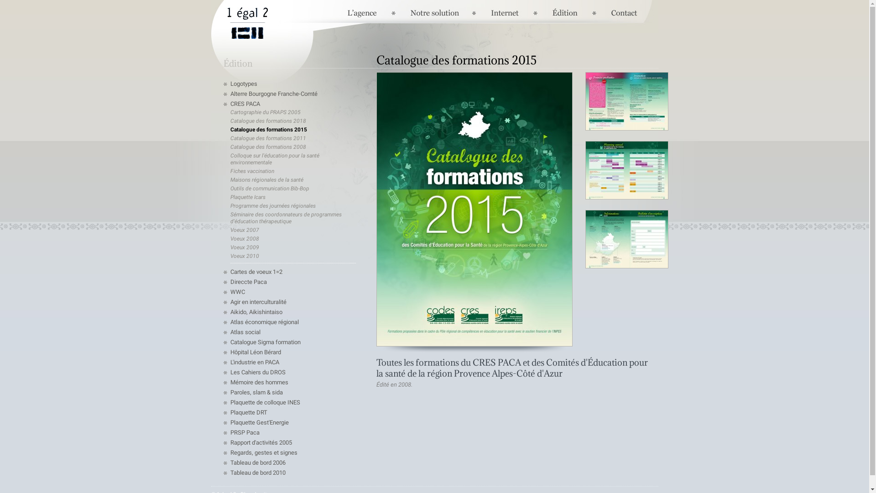  I want to click on Paroles, slam & sida, so click(256, 393).